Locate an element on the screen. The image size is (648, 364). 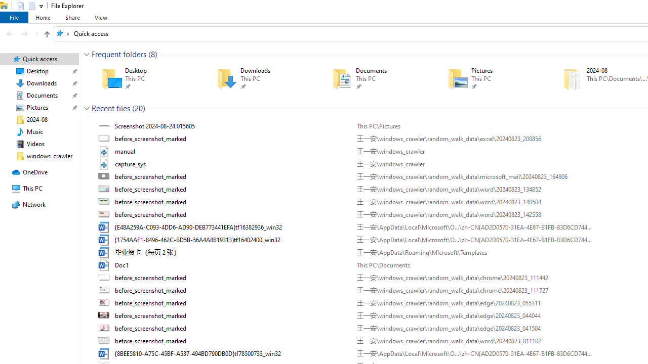
Path is located at coordinates (474, 353).